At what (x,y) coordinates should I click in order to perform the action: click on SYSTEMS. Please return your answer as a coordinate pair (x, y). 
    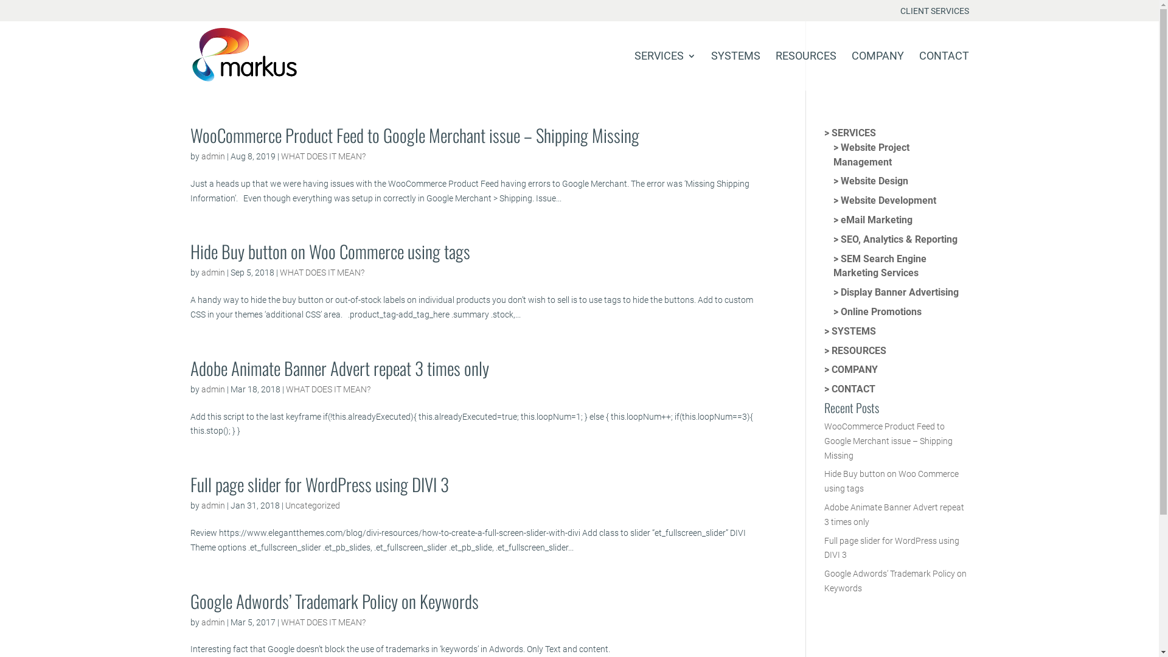
    Looking at the image, I should click on (850, 331).